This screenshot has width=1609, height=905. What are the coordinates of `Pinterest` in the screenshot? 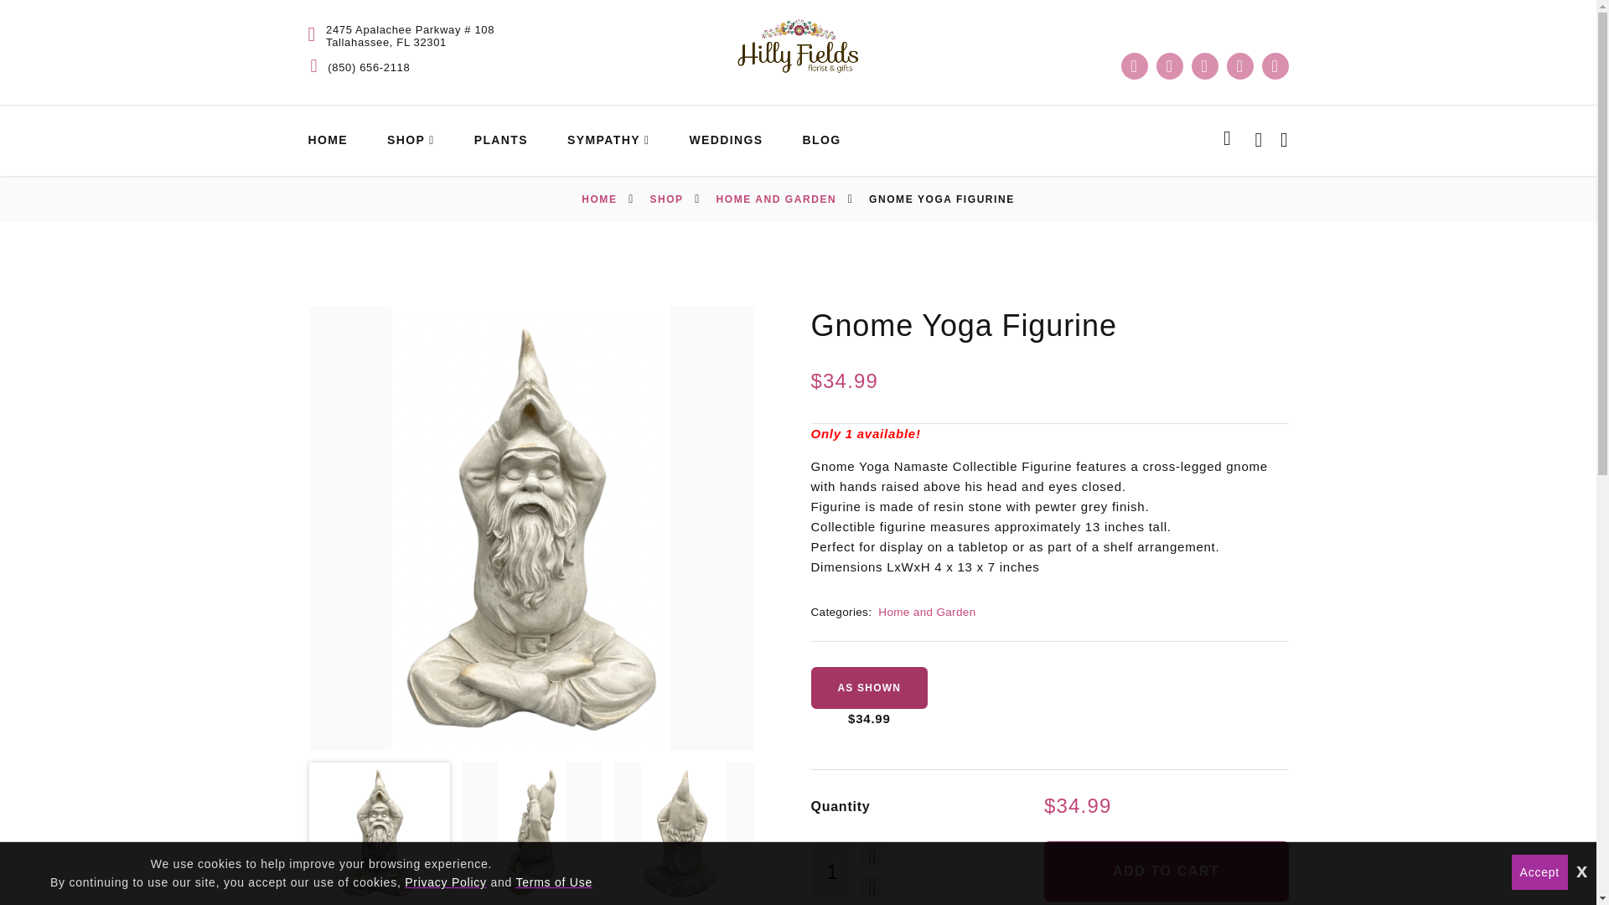 It's located at (1239, 65).